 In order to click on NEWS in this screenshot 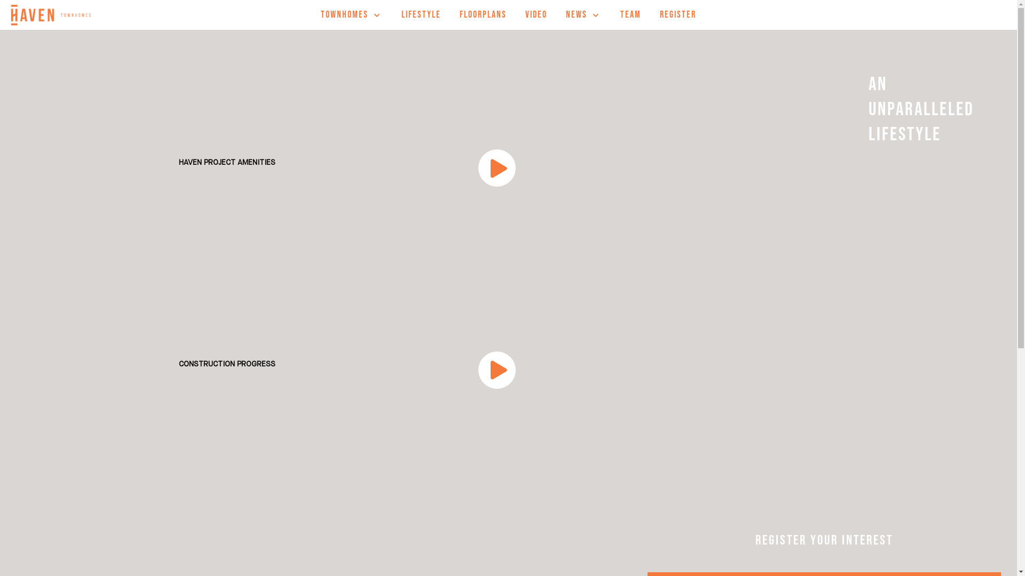, I will do `click(584, 15)`.